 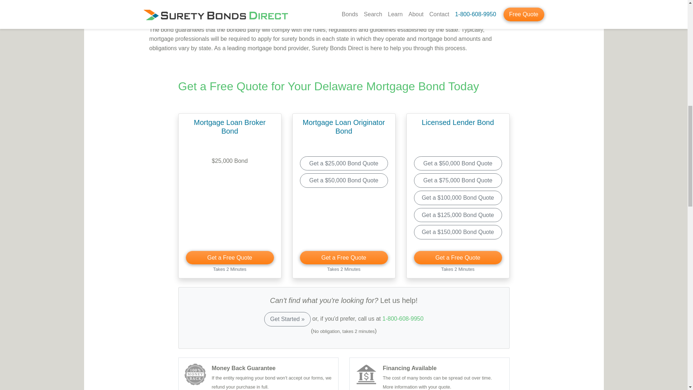 What do you see at coordinates (458, 258) in the screenshot?
I see `Get a Free Quote` at bounding box center [458, 258].